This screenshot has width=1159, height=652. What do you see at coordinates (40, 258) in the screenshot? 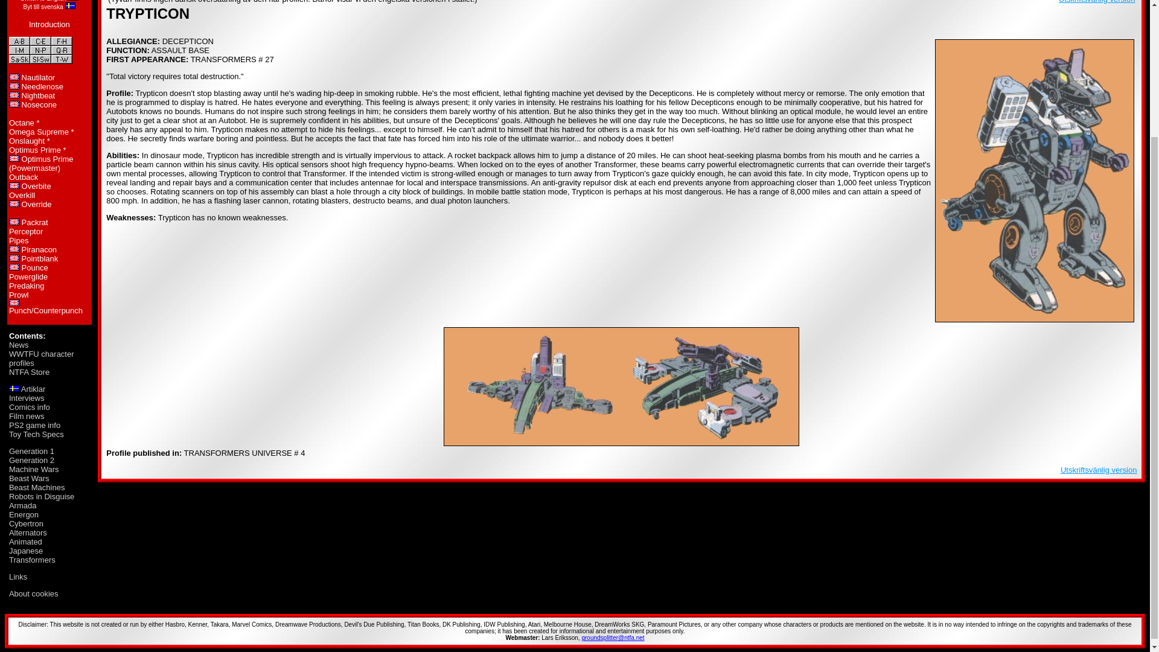
I see `Pointblank` at bounding box center [40, 258].